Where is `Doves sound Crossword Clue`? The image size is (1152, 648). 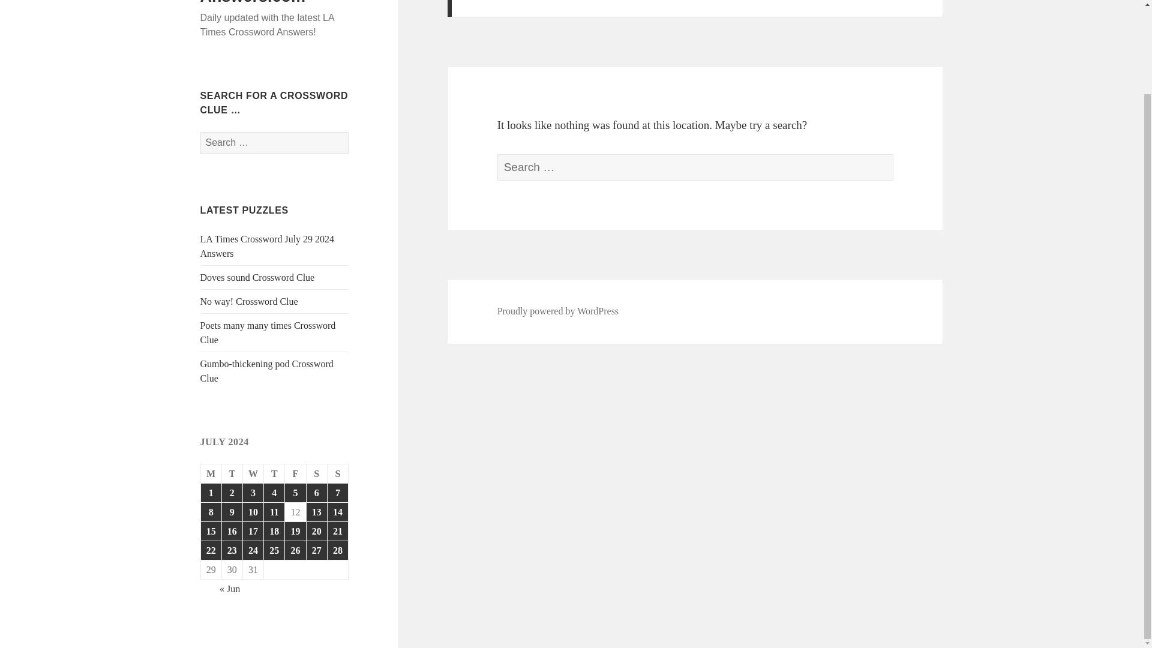
Doves sound Crossword Clue is located at coordinates (257, 277).